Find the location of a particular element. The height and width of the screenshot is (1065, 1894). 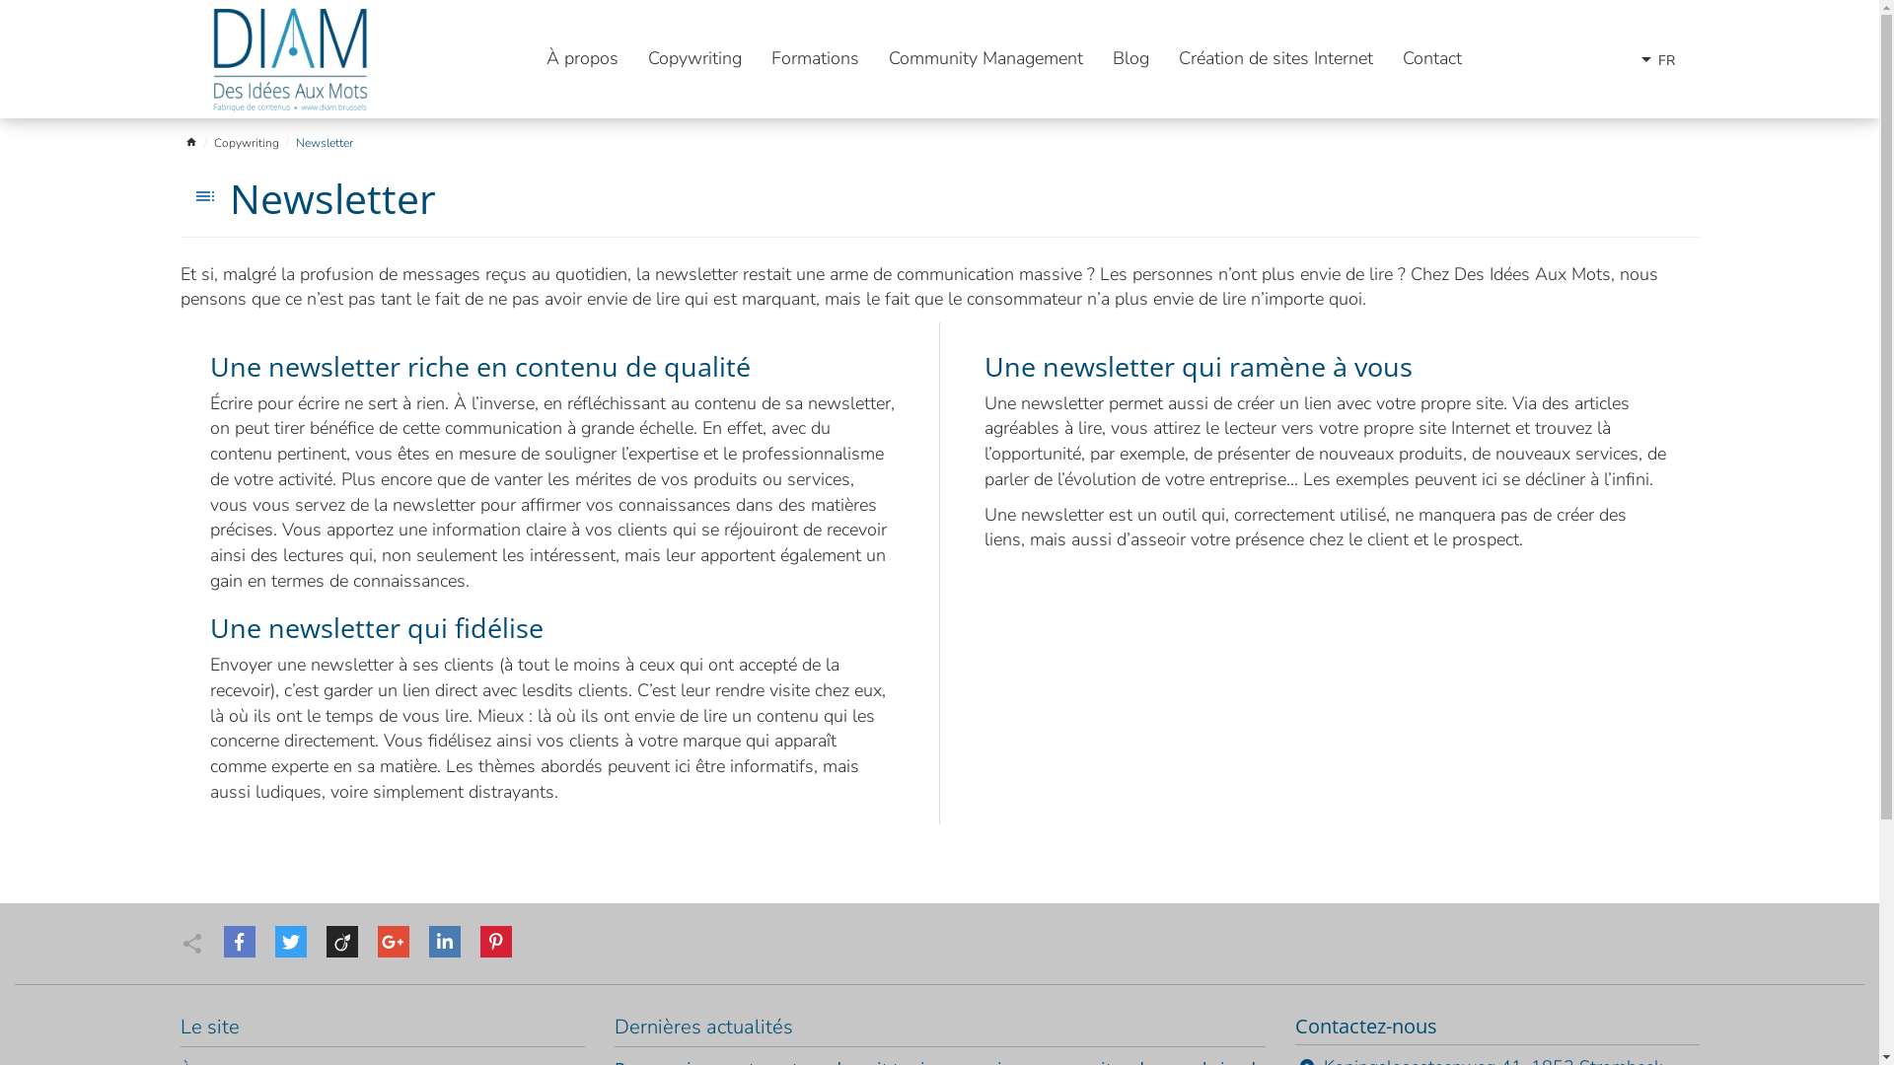

Community Management is located at coordinates (986, 59).